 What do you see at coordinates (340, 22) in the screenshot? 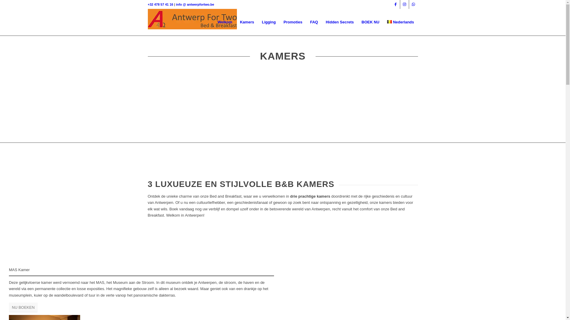
I see `Hidden Secrets` at bounding box center [340, 22].